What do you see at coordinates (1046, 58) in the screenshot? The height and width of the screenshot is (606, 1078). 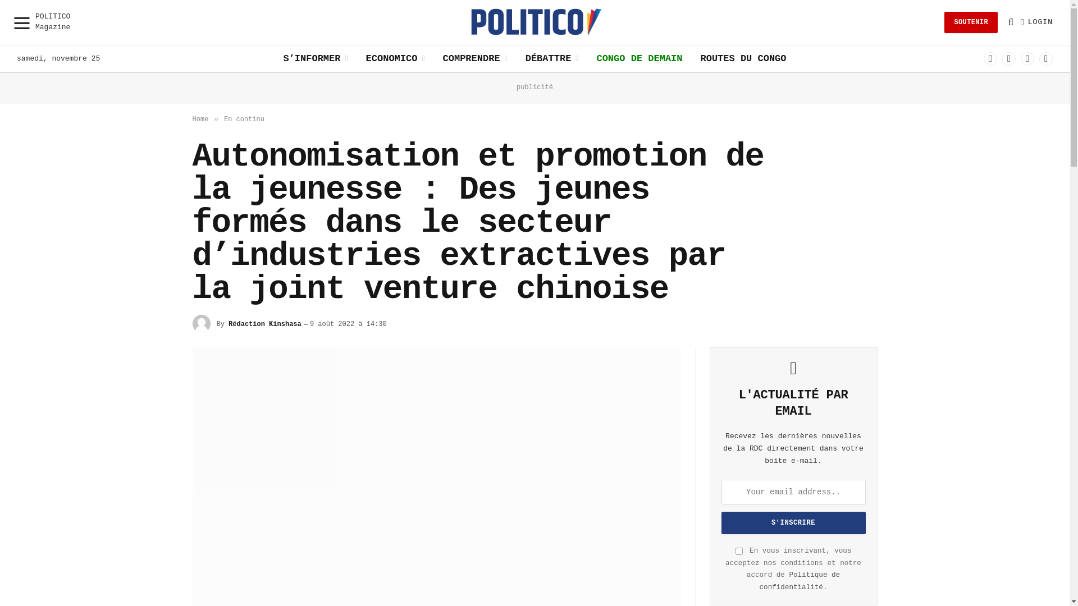 I see `YouTube` at bounding box center [1046, 58].